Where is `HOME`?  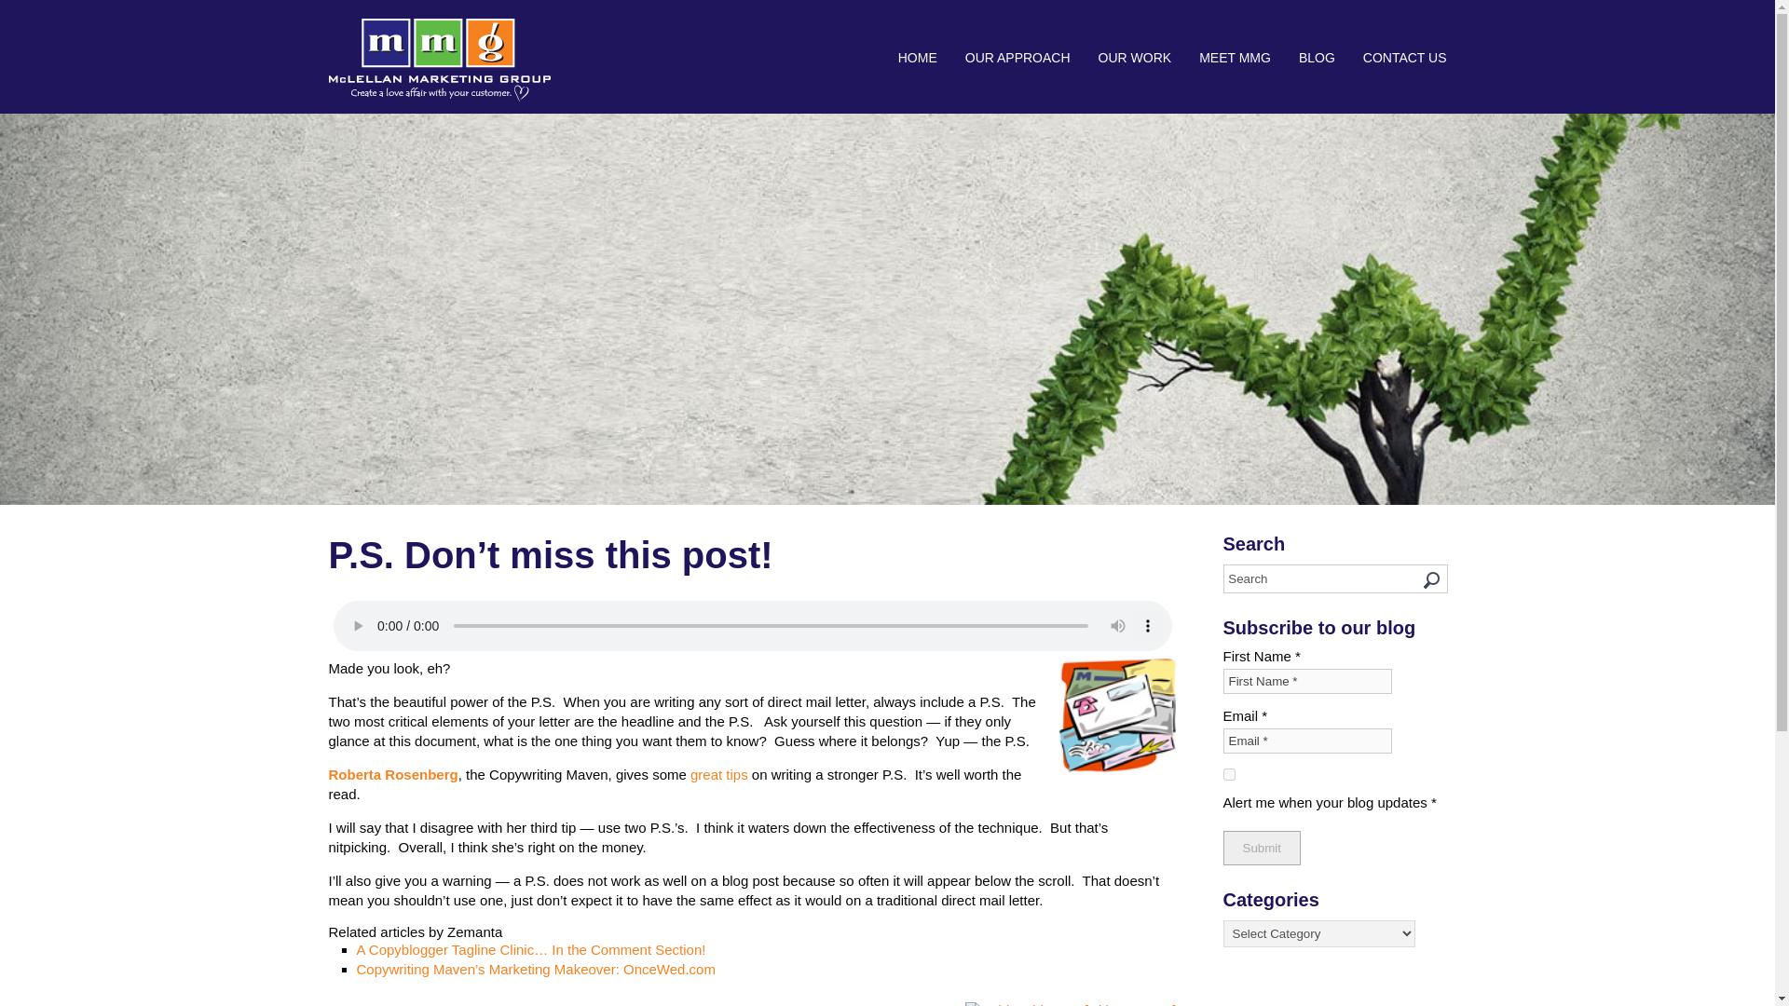
HOME is located at coordinates (917, 58).